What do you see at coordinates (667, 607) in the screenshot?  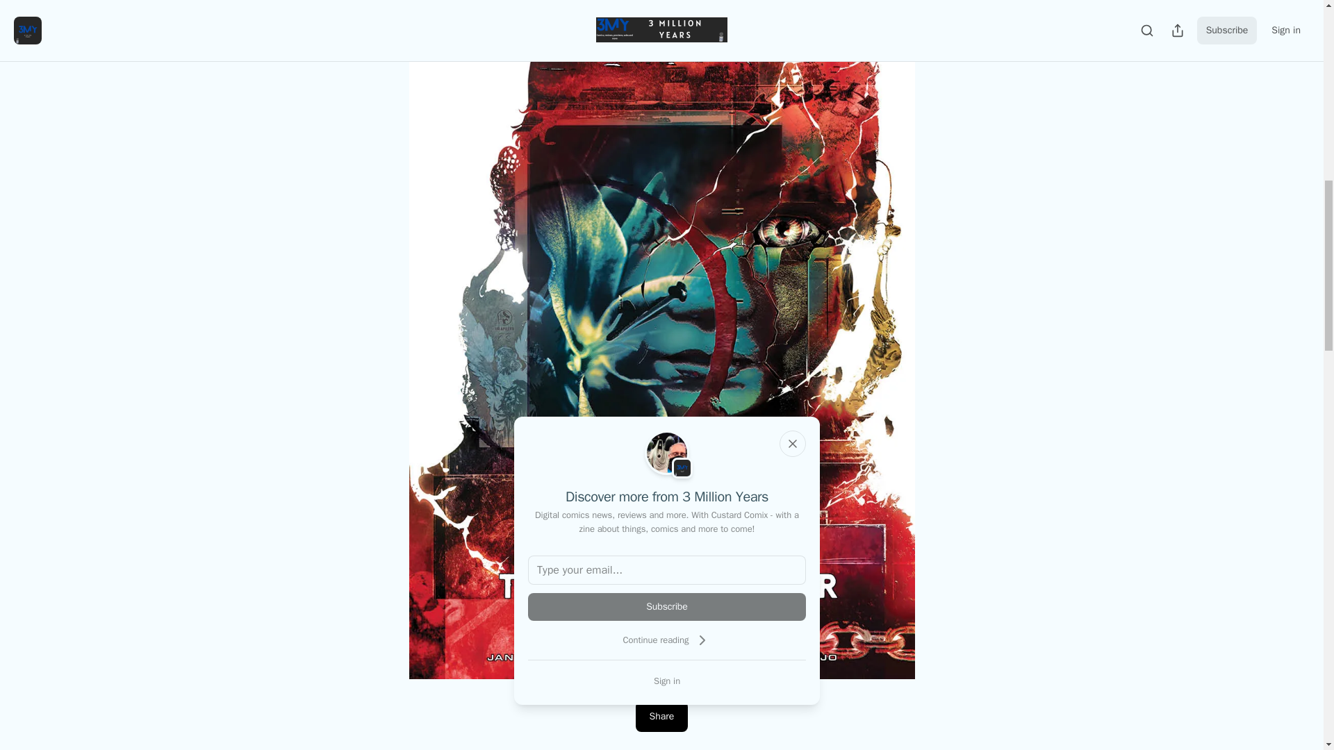 I see `Subscribe` at bounding box center [667, 607].